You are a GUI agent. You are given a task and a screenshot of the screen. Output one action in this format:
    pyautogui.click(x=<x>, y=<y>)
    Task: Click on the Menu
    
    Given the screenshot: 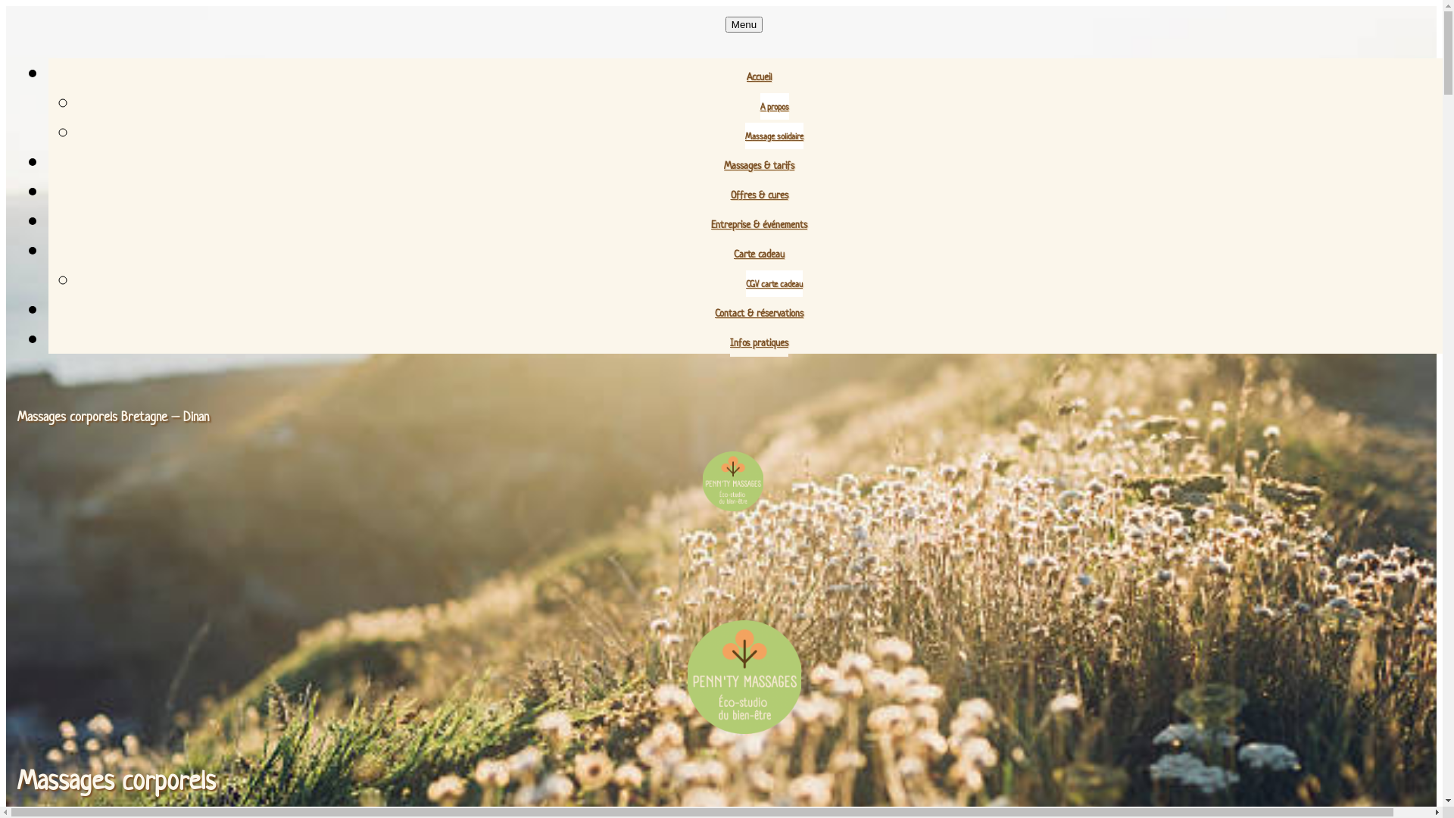 What is the action you would take?
    pyautogui.click(x=744, y=24)
    